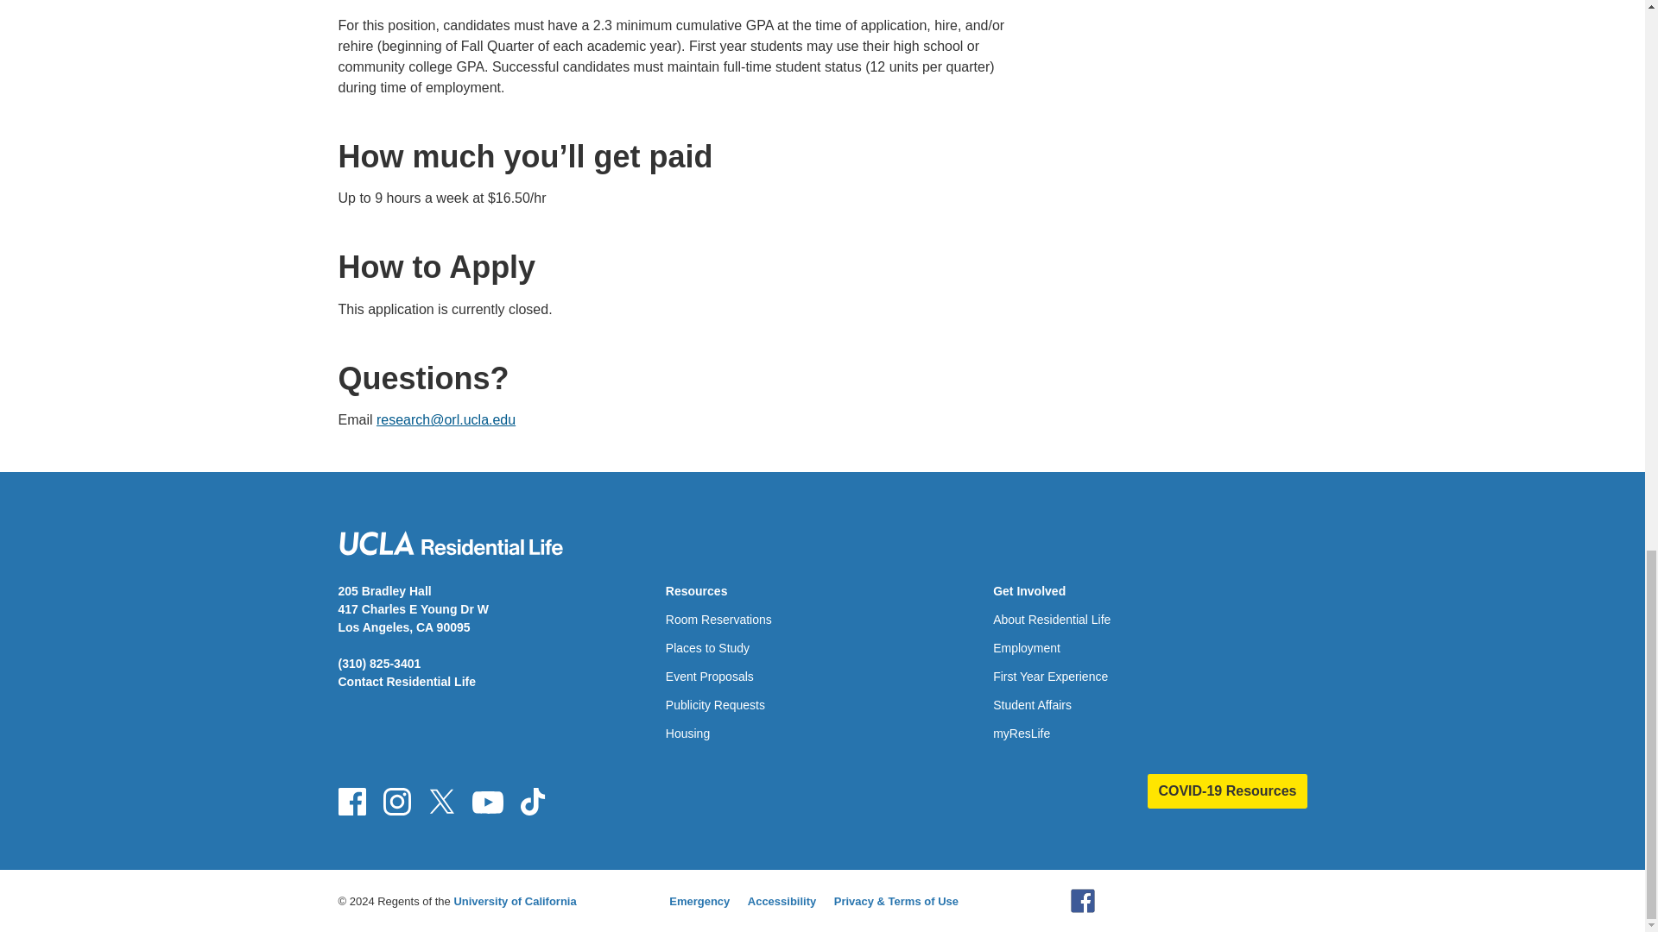 Image resolution: width=1658 pixels, height=932 pixels. I want to click on Employment, so click(1027, 648).